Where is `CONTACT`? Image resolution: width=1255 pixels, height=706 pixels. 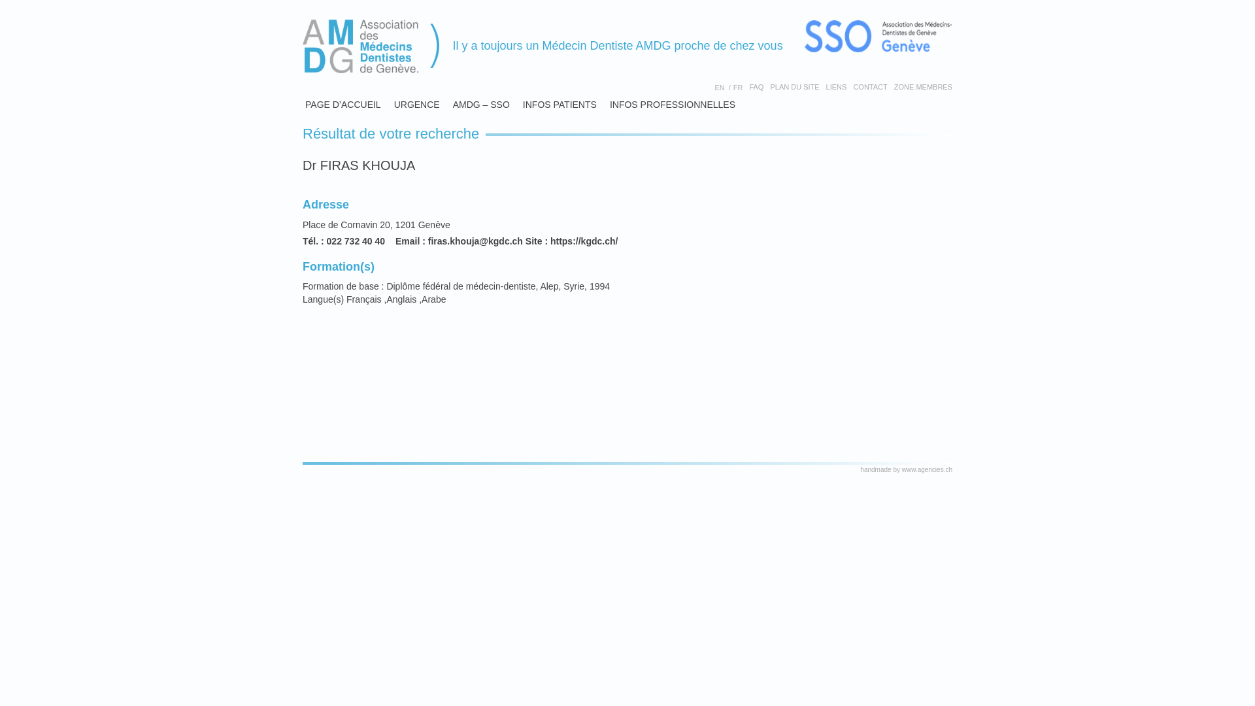
CONTACT is located at coordinates (870, 88).